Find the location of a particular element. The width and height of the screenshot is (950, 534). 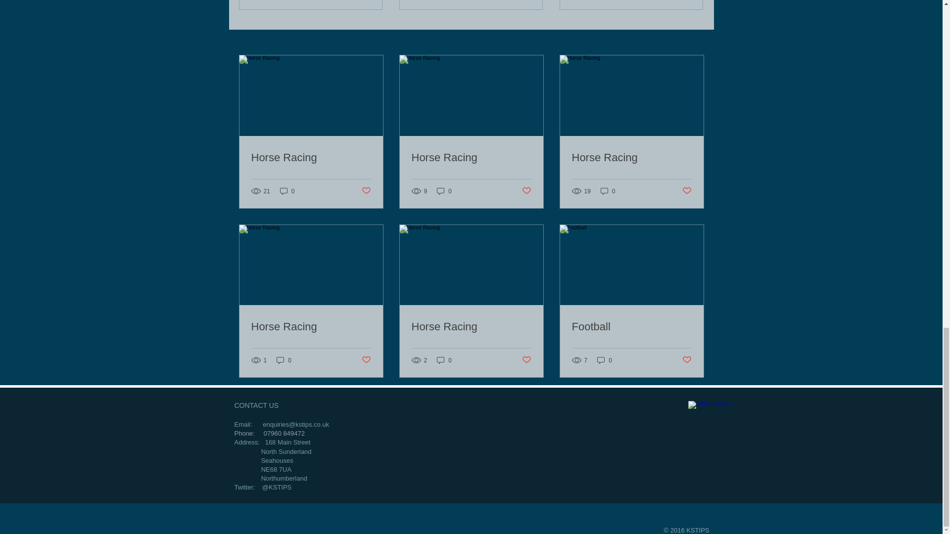

Post not marked as liked is located at coordinates (365, 191).